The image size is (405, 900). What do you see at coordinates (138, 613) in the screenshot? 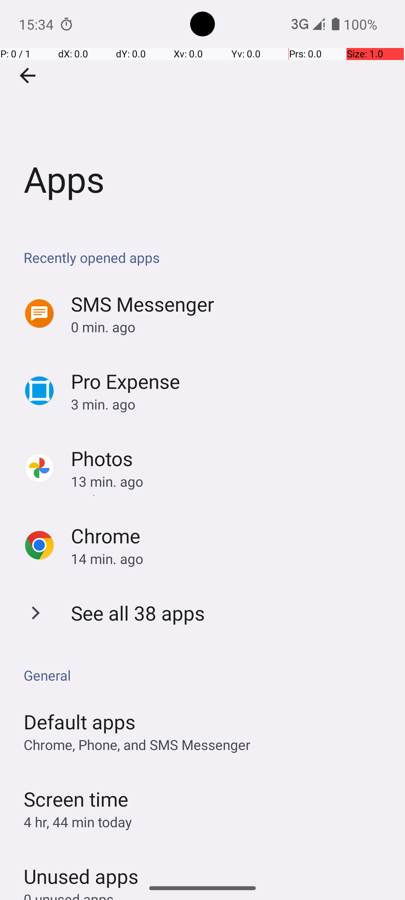
I see `See all 38 apps` at bounding box center [138, 613].